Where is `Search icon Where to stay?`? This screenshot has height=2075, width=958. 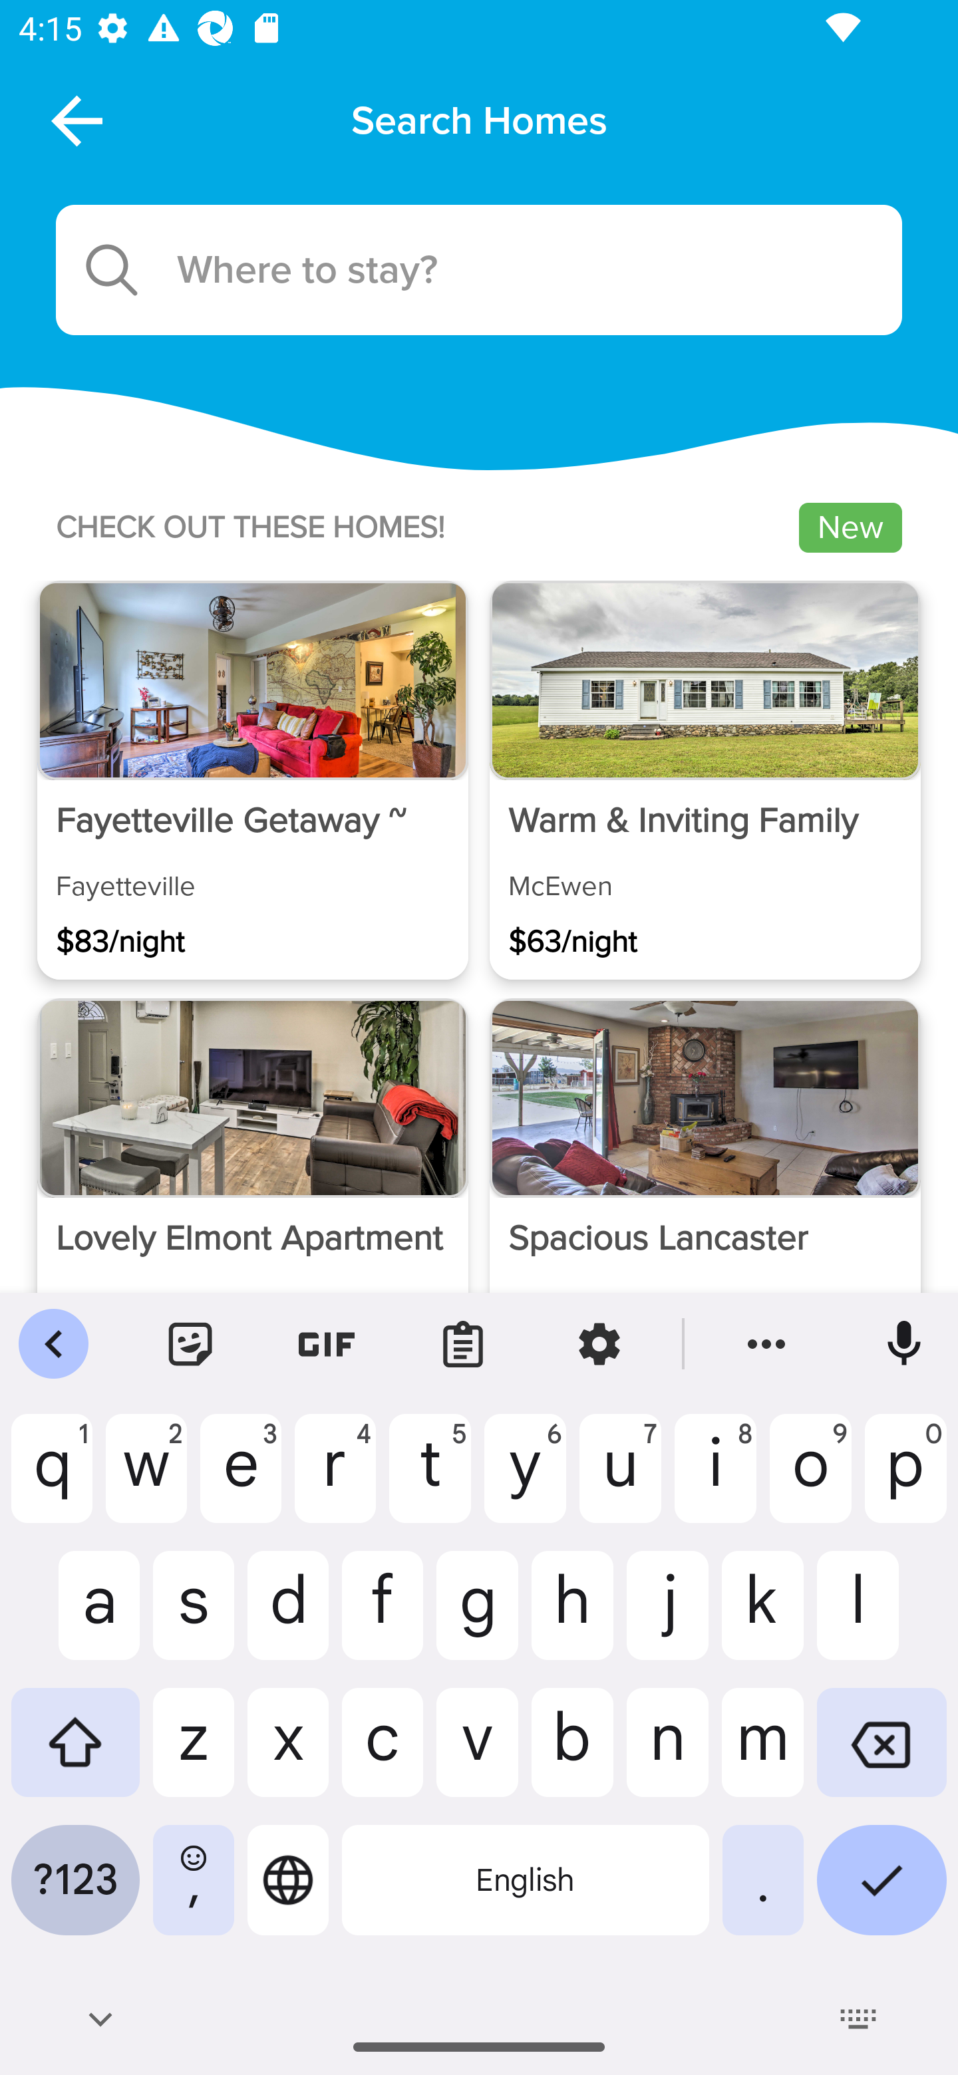 Search icon Where to stay? is located at coordinates (479, 270).